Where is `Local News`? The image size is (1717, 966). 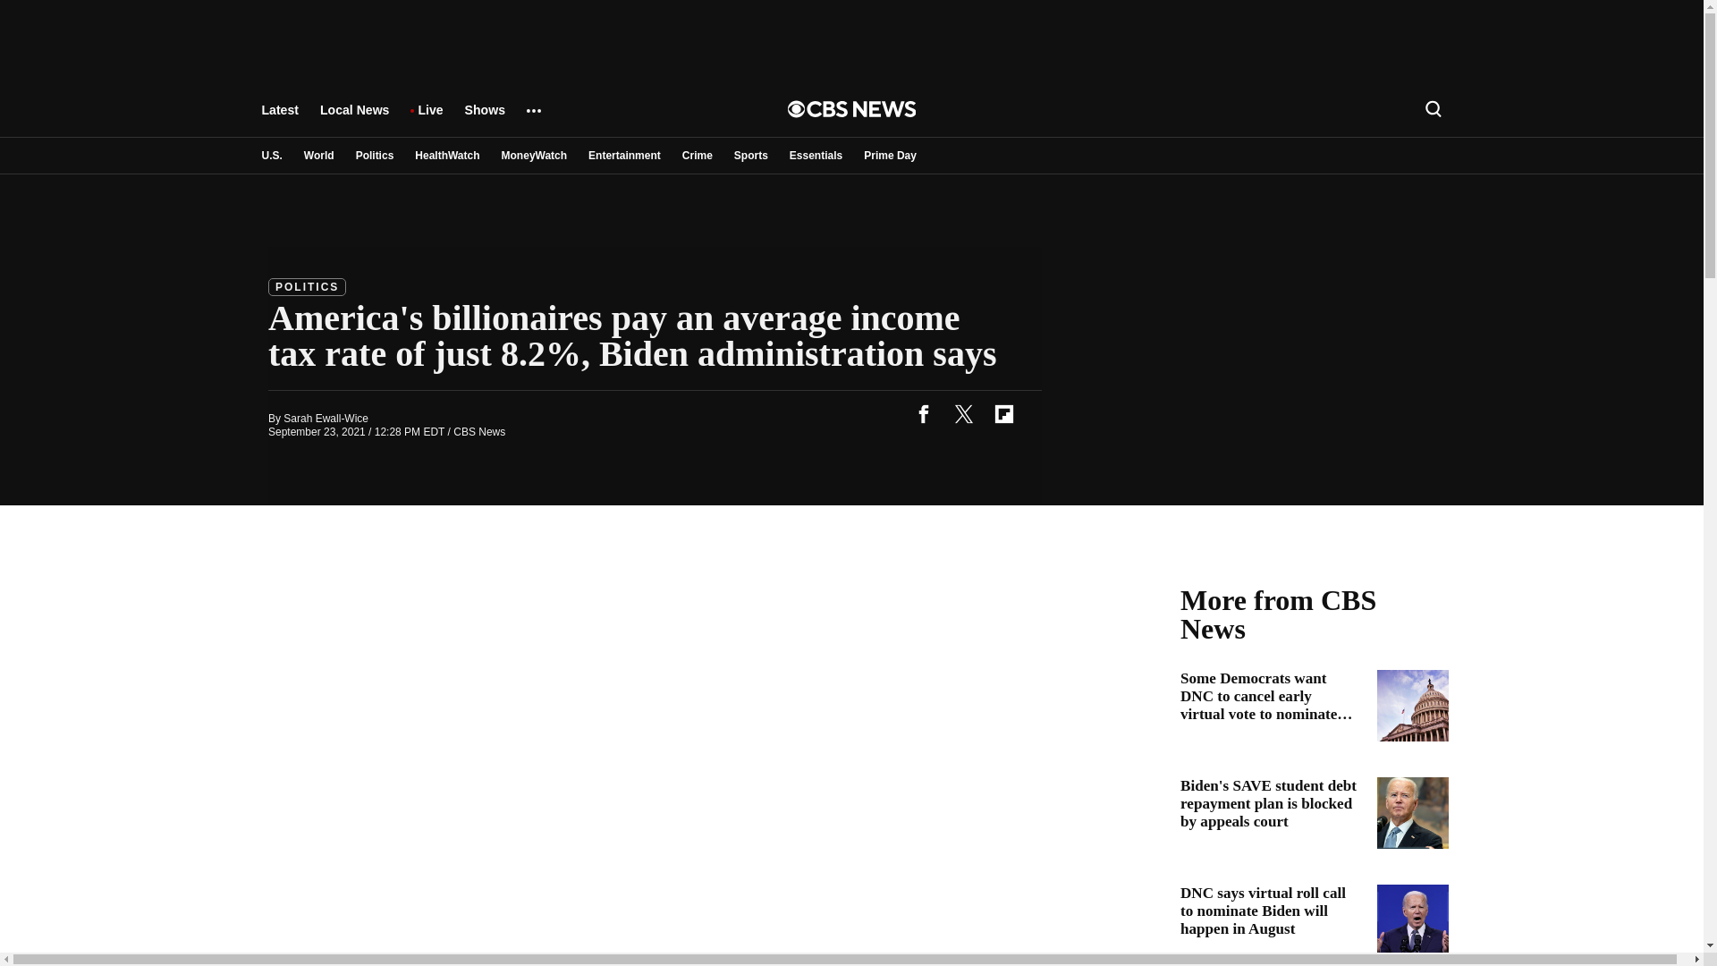 Local News is located at coordinates (354, 118).